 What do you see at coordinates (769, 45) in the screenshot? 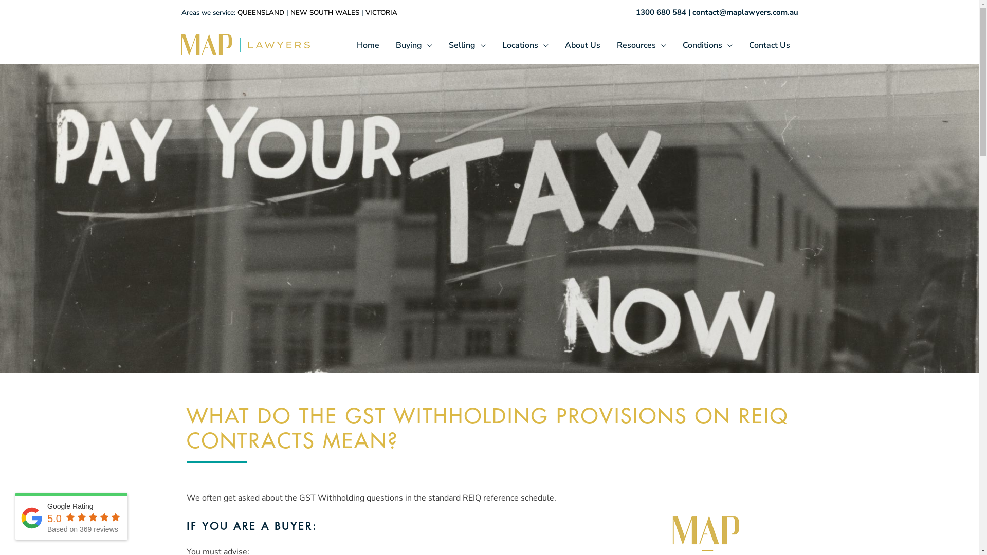
I see `Contact Us` at bounding box center [769, 45].